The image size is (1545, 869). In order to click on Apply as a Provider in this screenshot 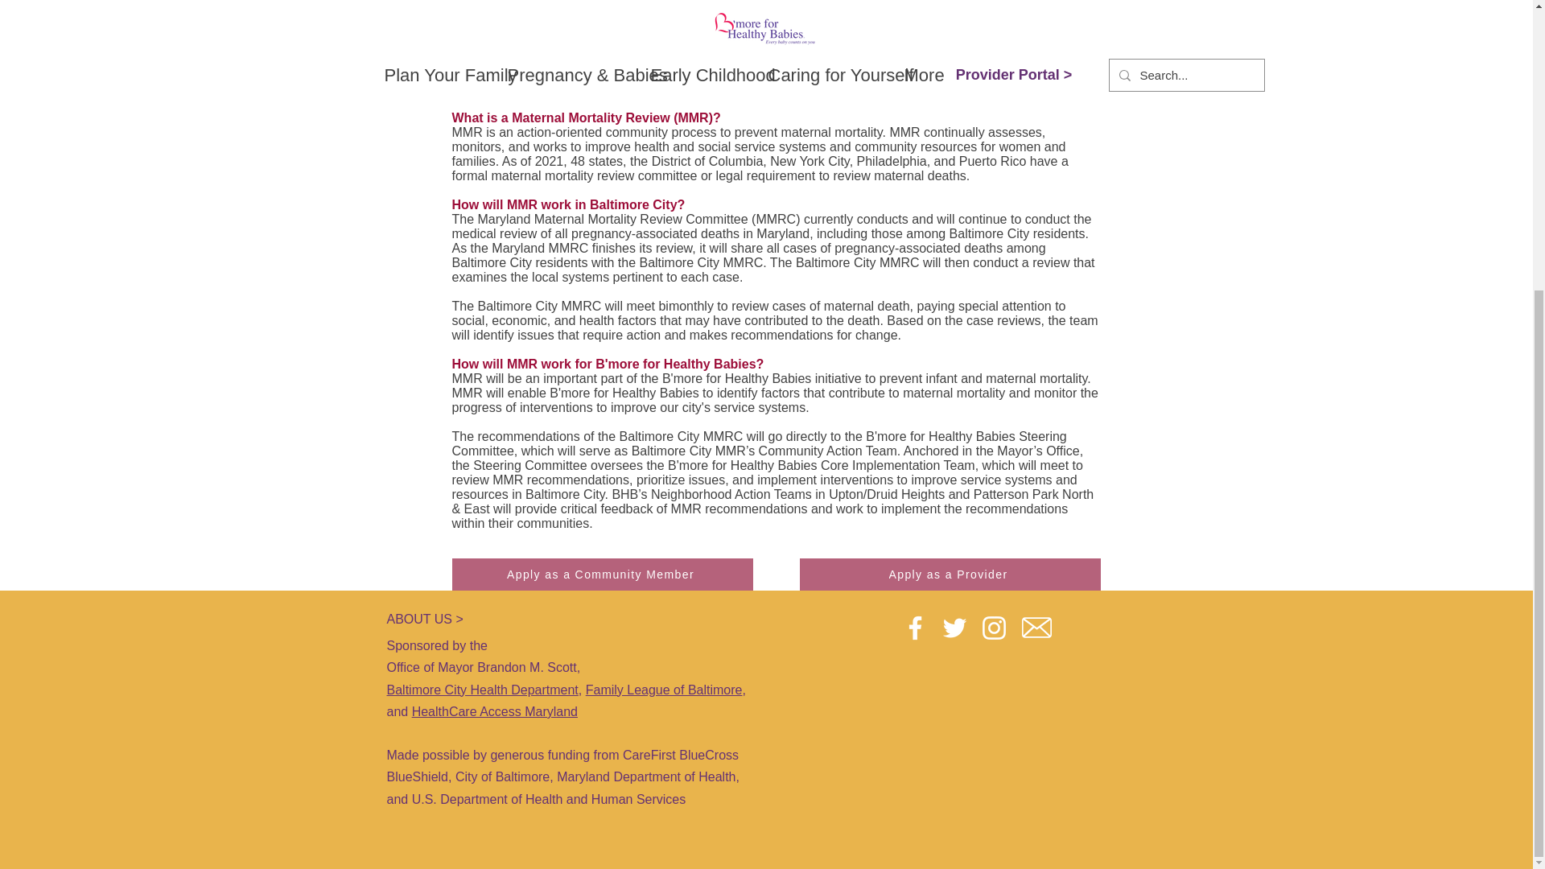, I will do `click(950, 575)`.